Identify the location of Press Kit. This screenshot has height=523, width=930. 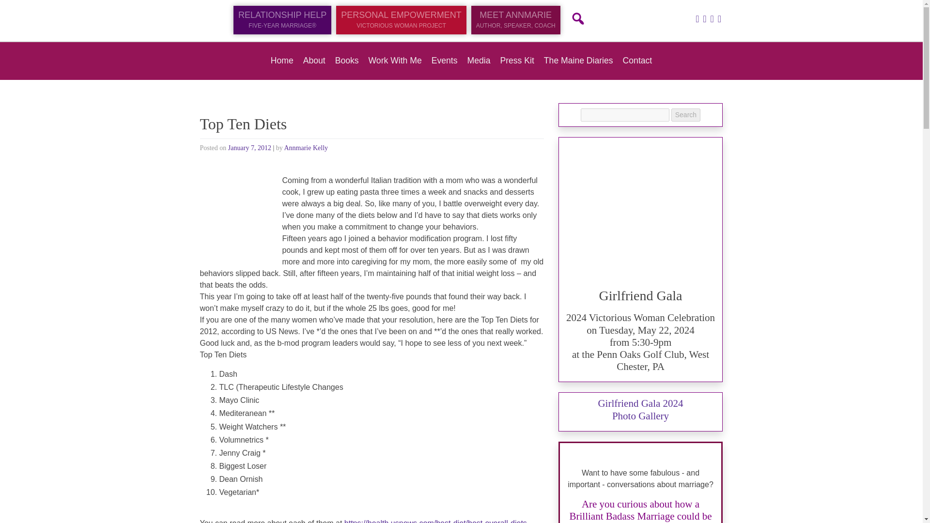
(517, 60).